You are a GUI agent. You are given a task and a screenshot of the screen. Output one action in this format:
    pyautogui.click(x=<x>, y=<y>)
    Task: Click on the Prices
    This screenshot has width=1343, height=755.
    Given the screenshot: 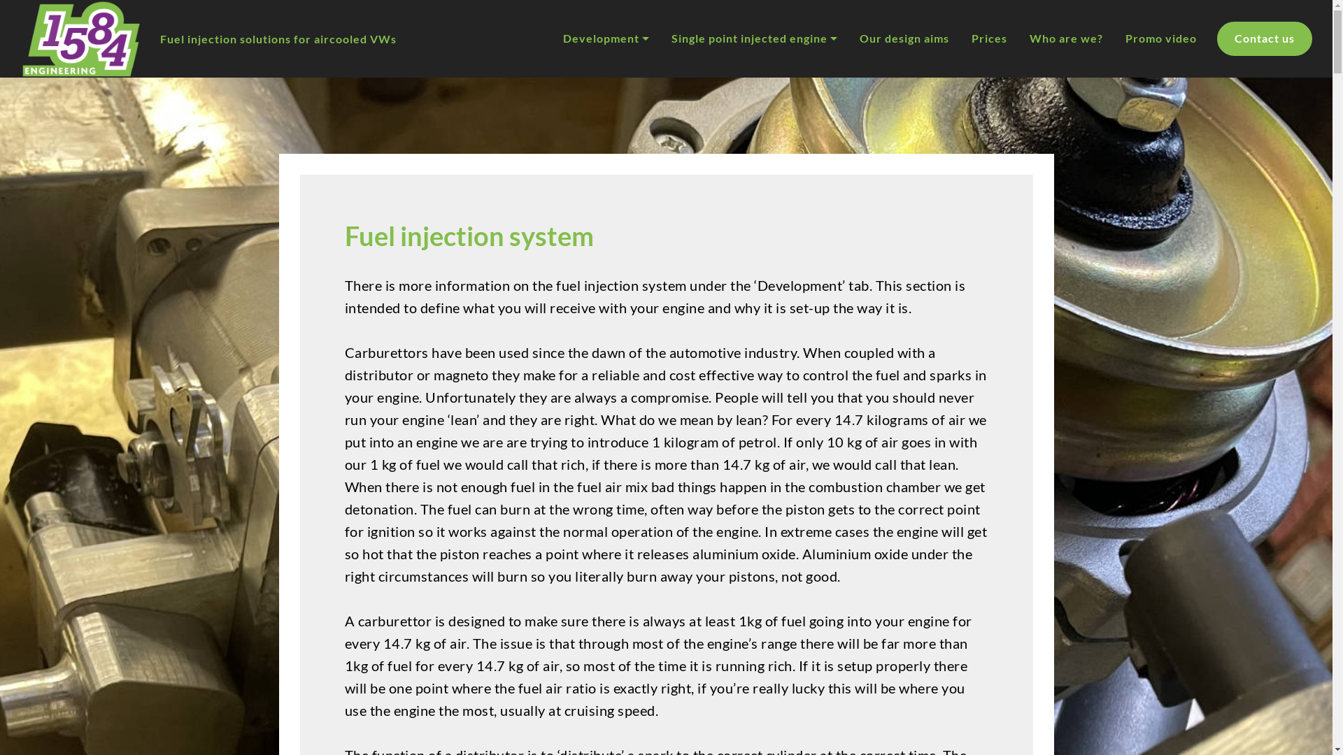 What is the action you would take?
    pyautogui.click(x=989, y=38)
    